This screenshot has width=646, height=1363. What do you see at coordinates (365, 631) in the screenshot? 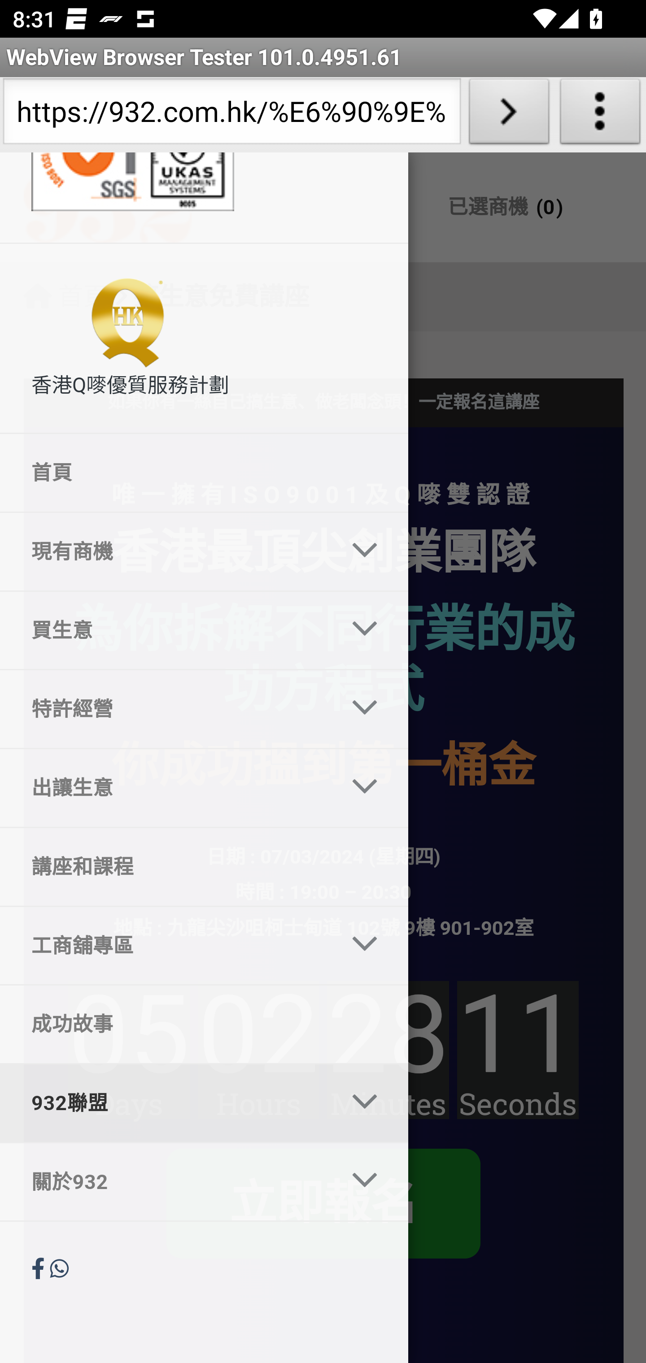
I see `Toggle` at bounding box center [365, 631].